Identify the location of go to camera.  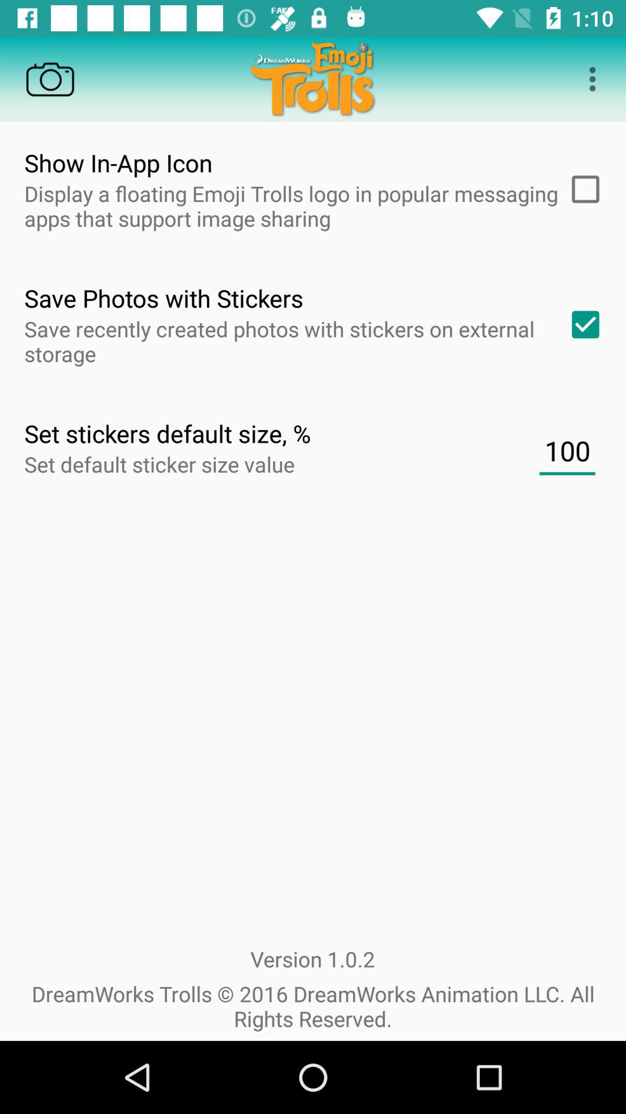
(50, 79).